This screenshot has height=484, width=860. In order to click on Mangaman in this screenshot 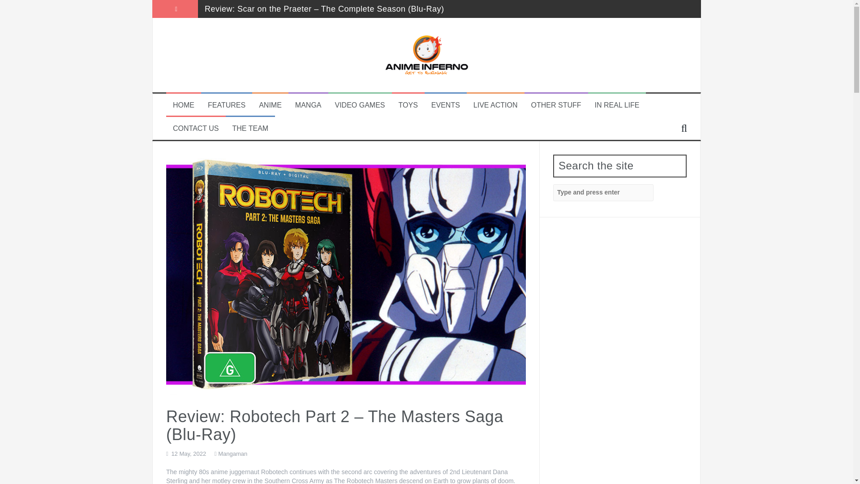, I will do `click(233, 454)`.